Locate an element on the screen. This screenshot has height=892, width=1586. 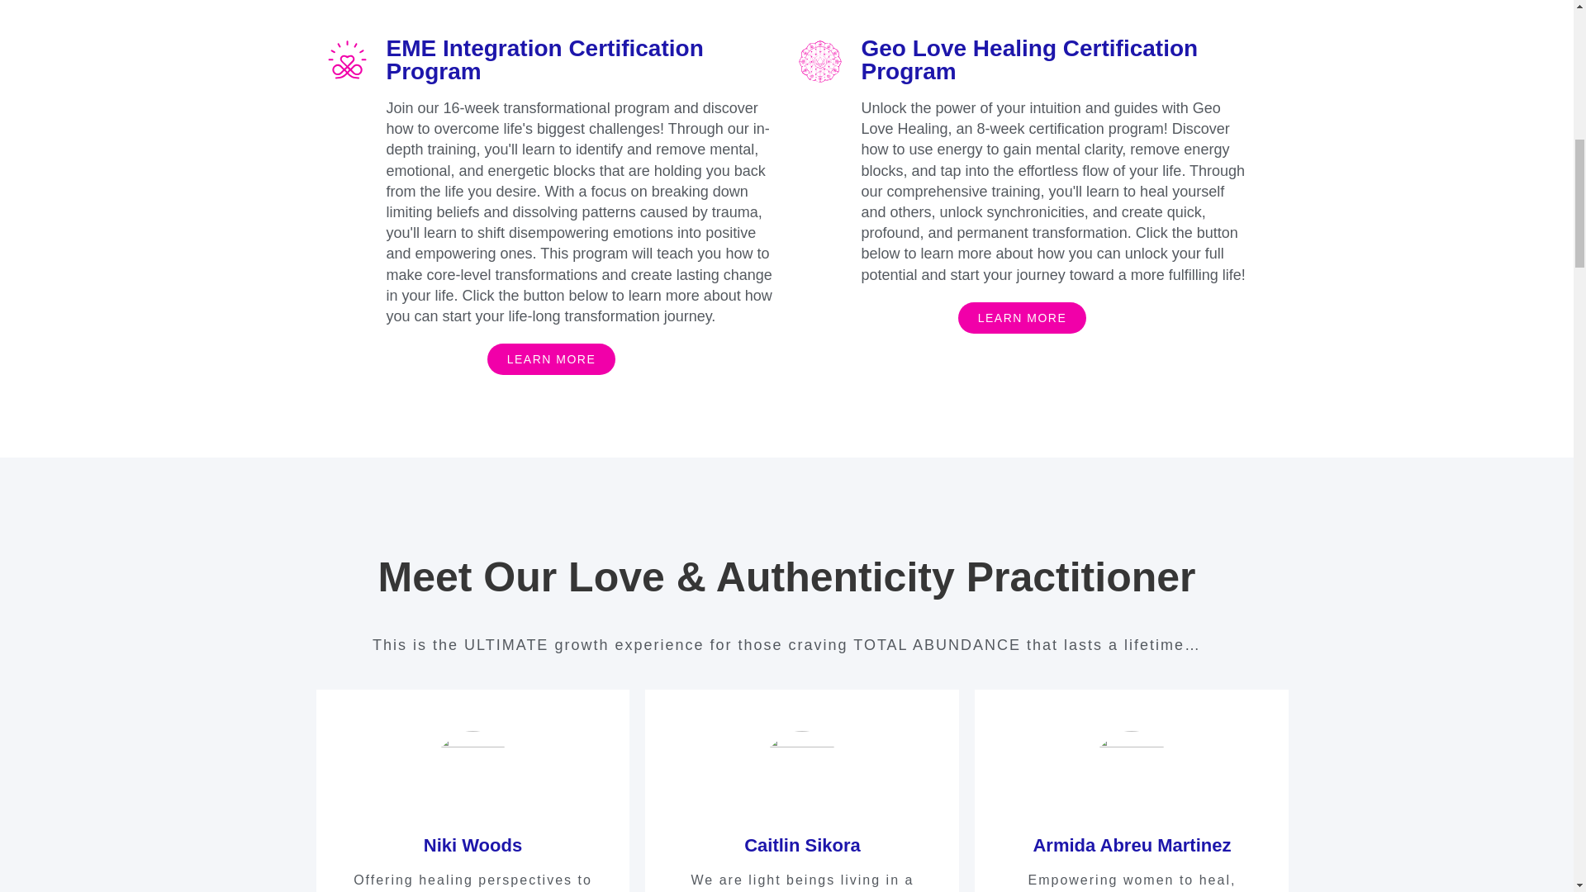
LEARN MORE is located at coordinates (552, 358).